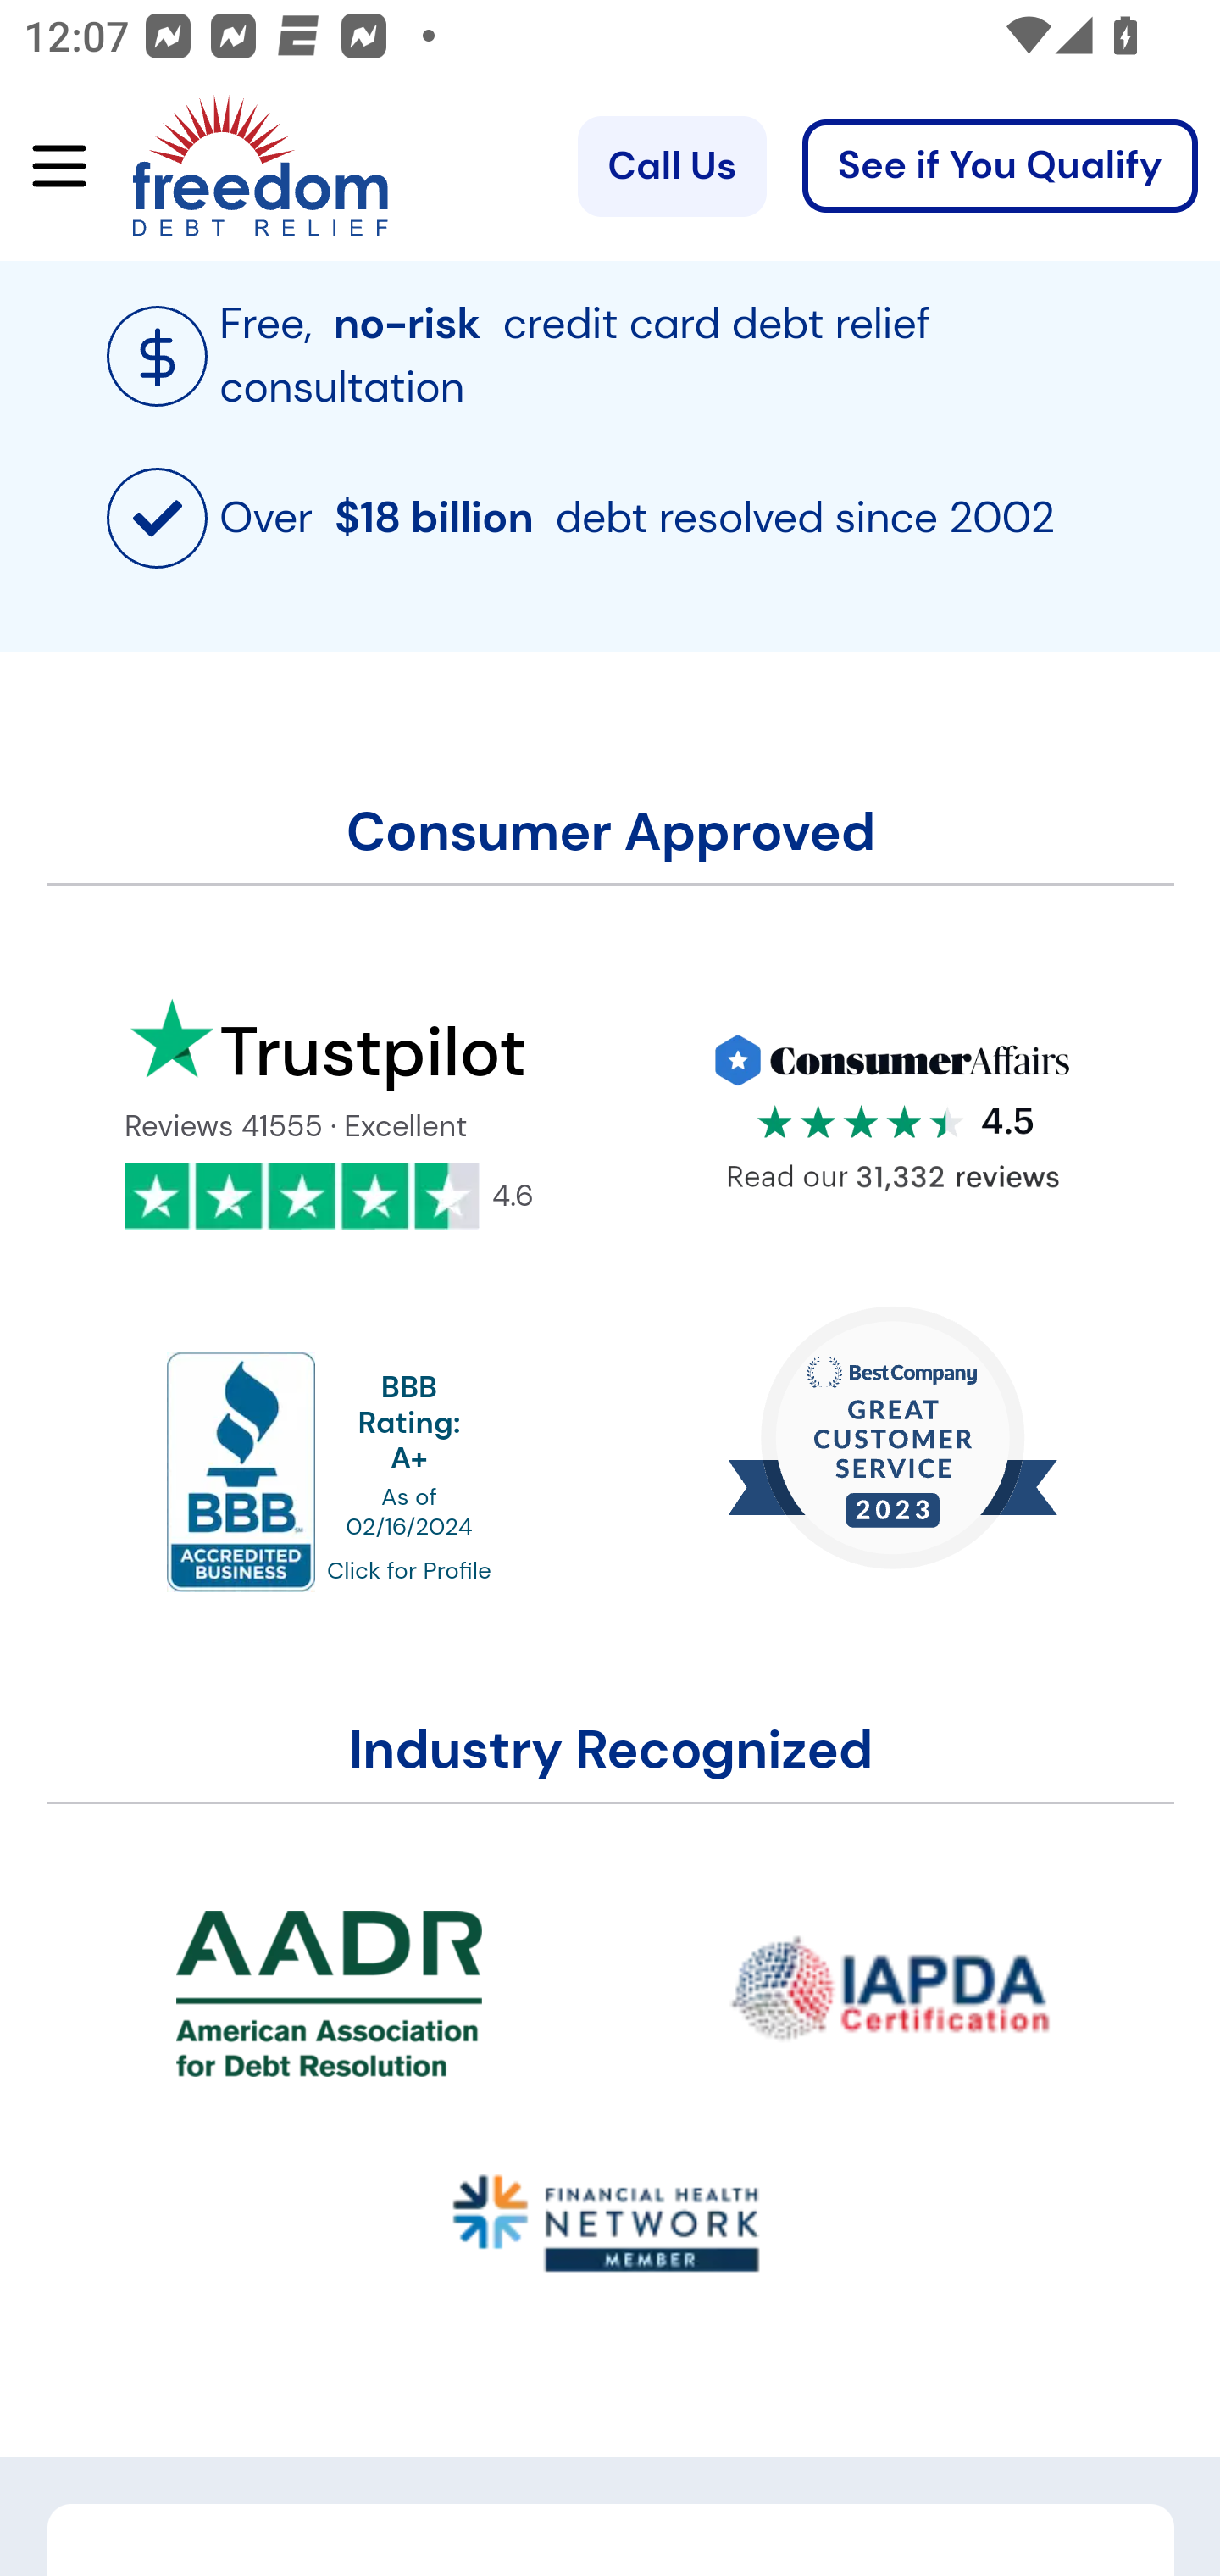 This screenshot has height=2576, width=1220. I want to click on menu toggle, so click(47, 166).